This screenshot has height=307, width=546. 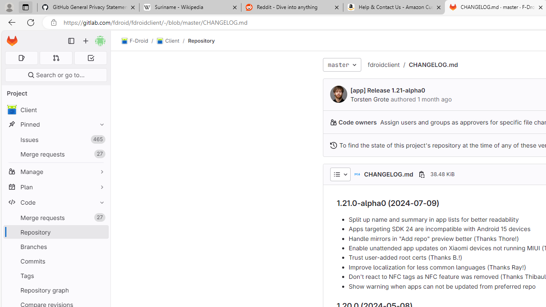 I want to click on fdroidclient, so click(x=384, y=64).